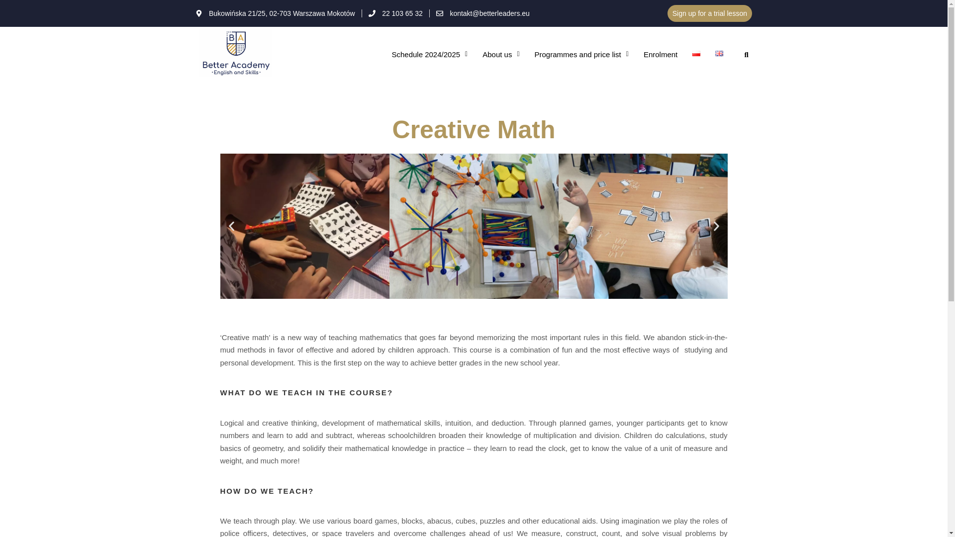  Describe the element at coordinates (660, 54) in the screenshot. I see `Enrolment` at that location.